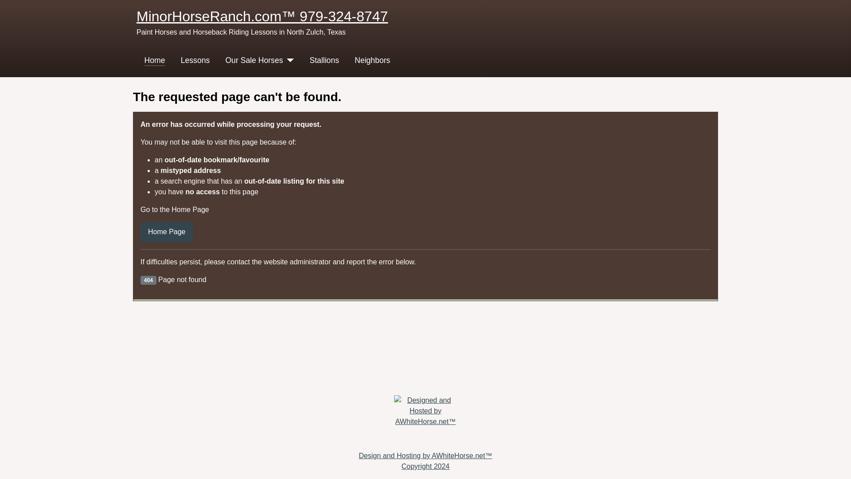 This screenshot has height=479, width=851. Describe the element at coordinates (324, 60) in the screenshot. I see `Stallions` at that location.